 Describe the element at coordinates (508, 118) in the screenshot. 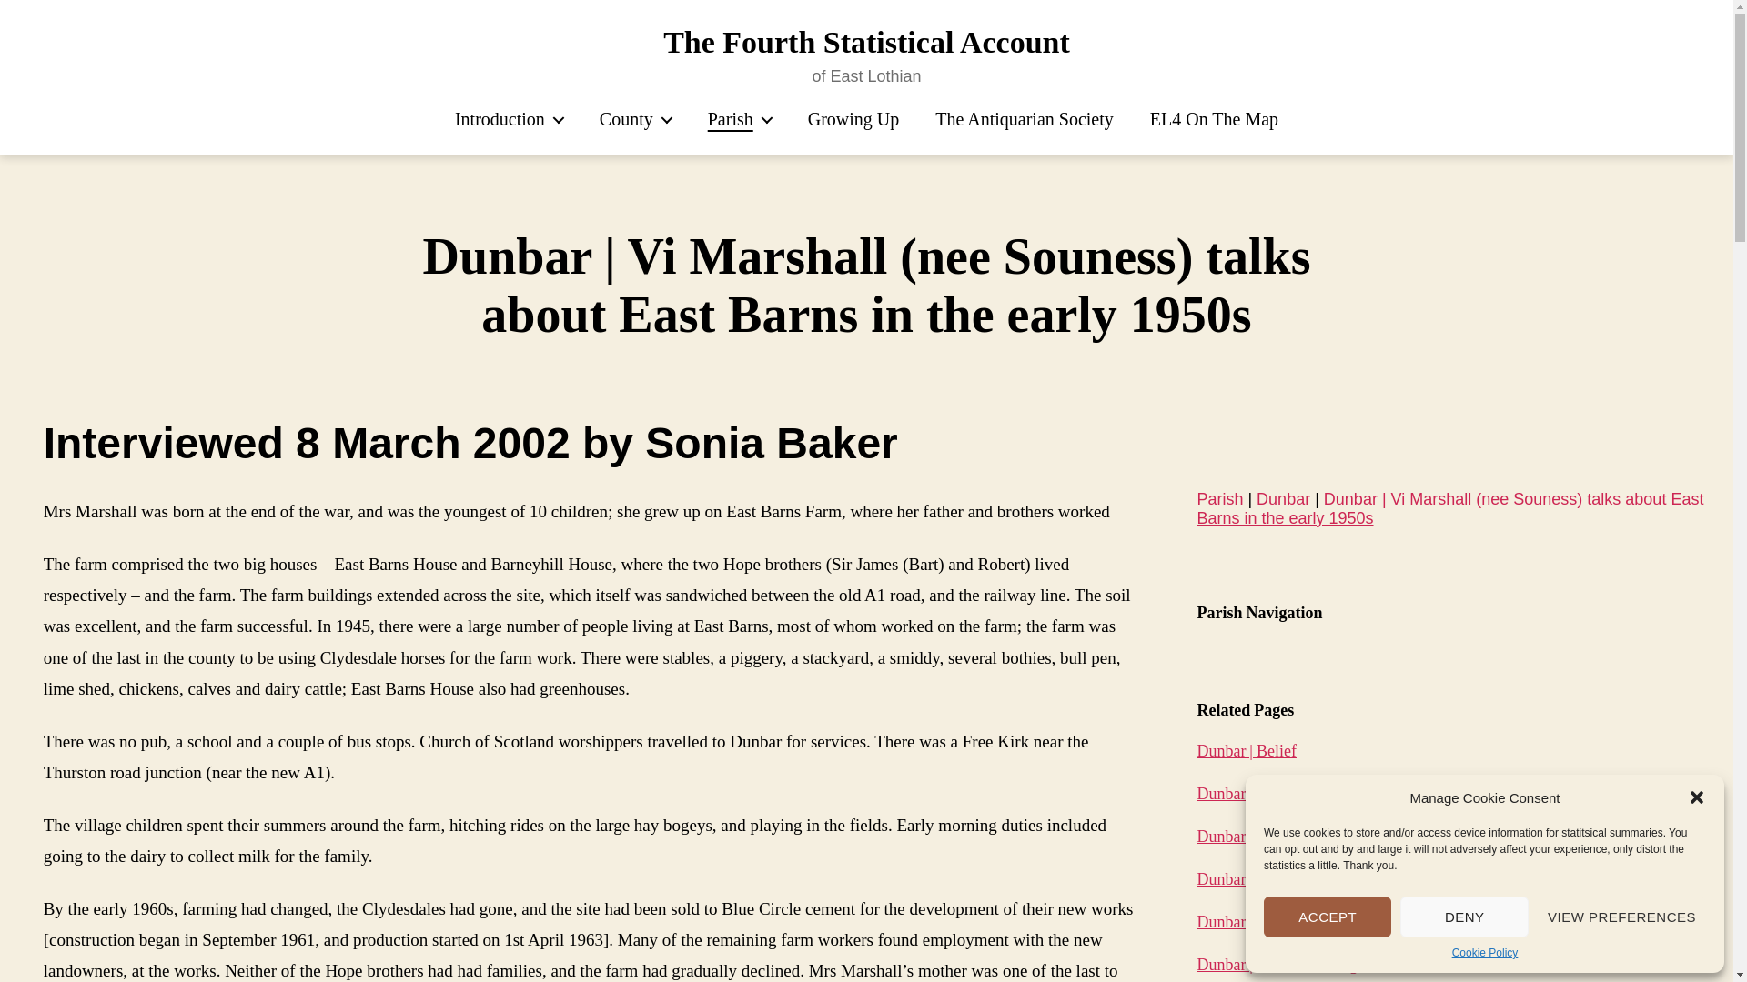

I see `Introduction` at that location.